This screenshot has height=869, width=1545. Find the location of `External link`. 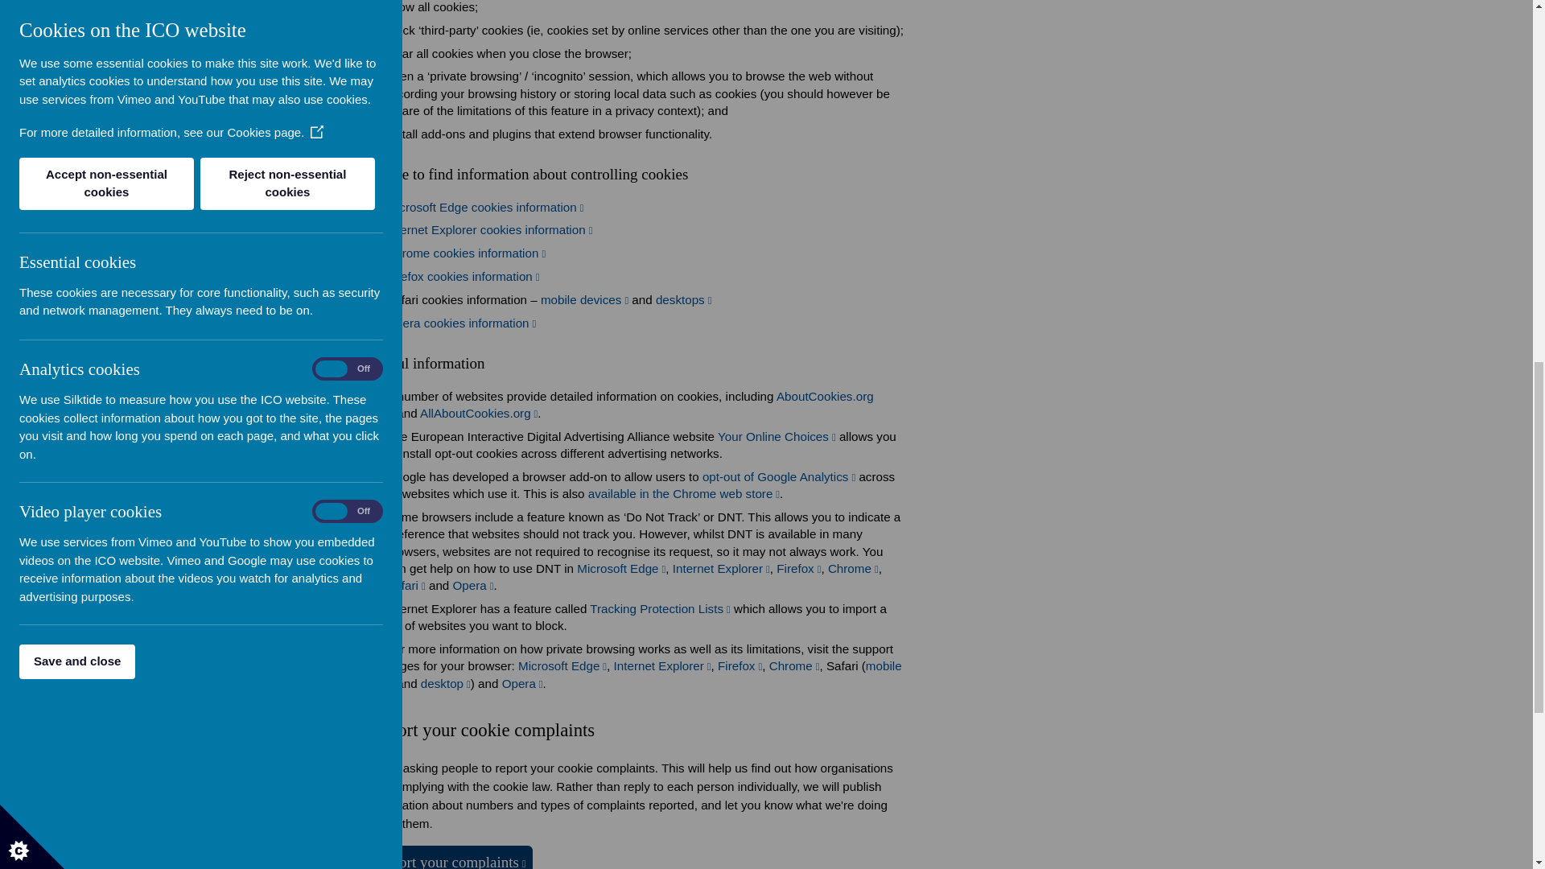

External link is located at coordinates (684, 299).